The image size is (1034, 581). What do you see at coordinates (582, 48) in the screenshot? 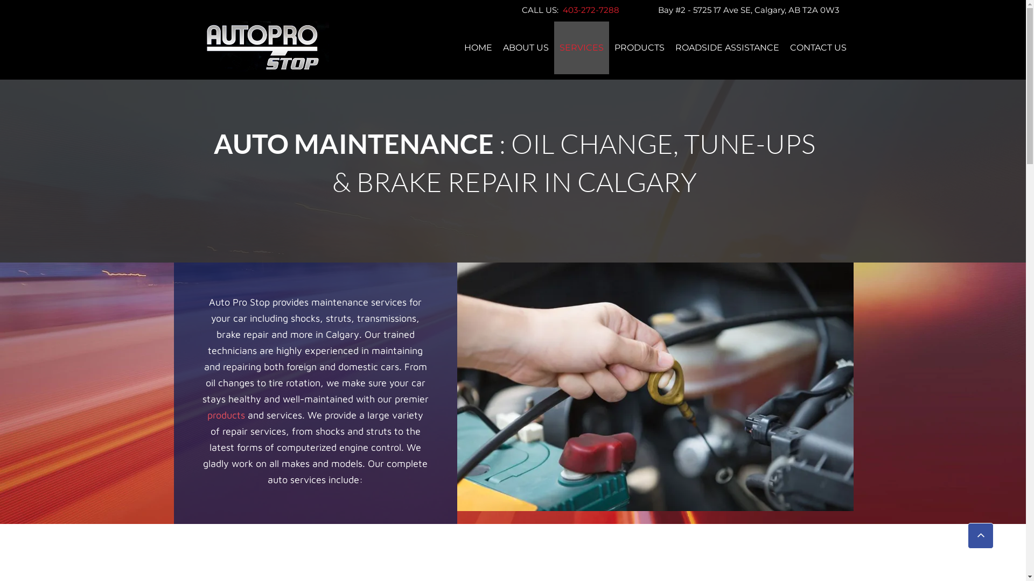
I see `SERVICES` at bounding box center [582, 48].